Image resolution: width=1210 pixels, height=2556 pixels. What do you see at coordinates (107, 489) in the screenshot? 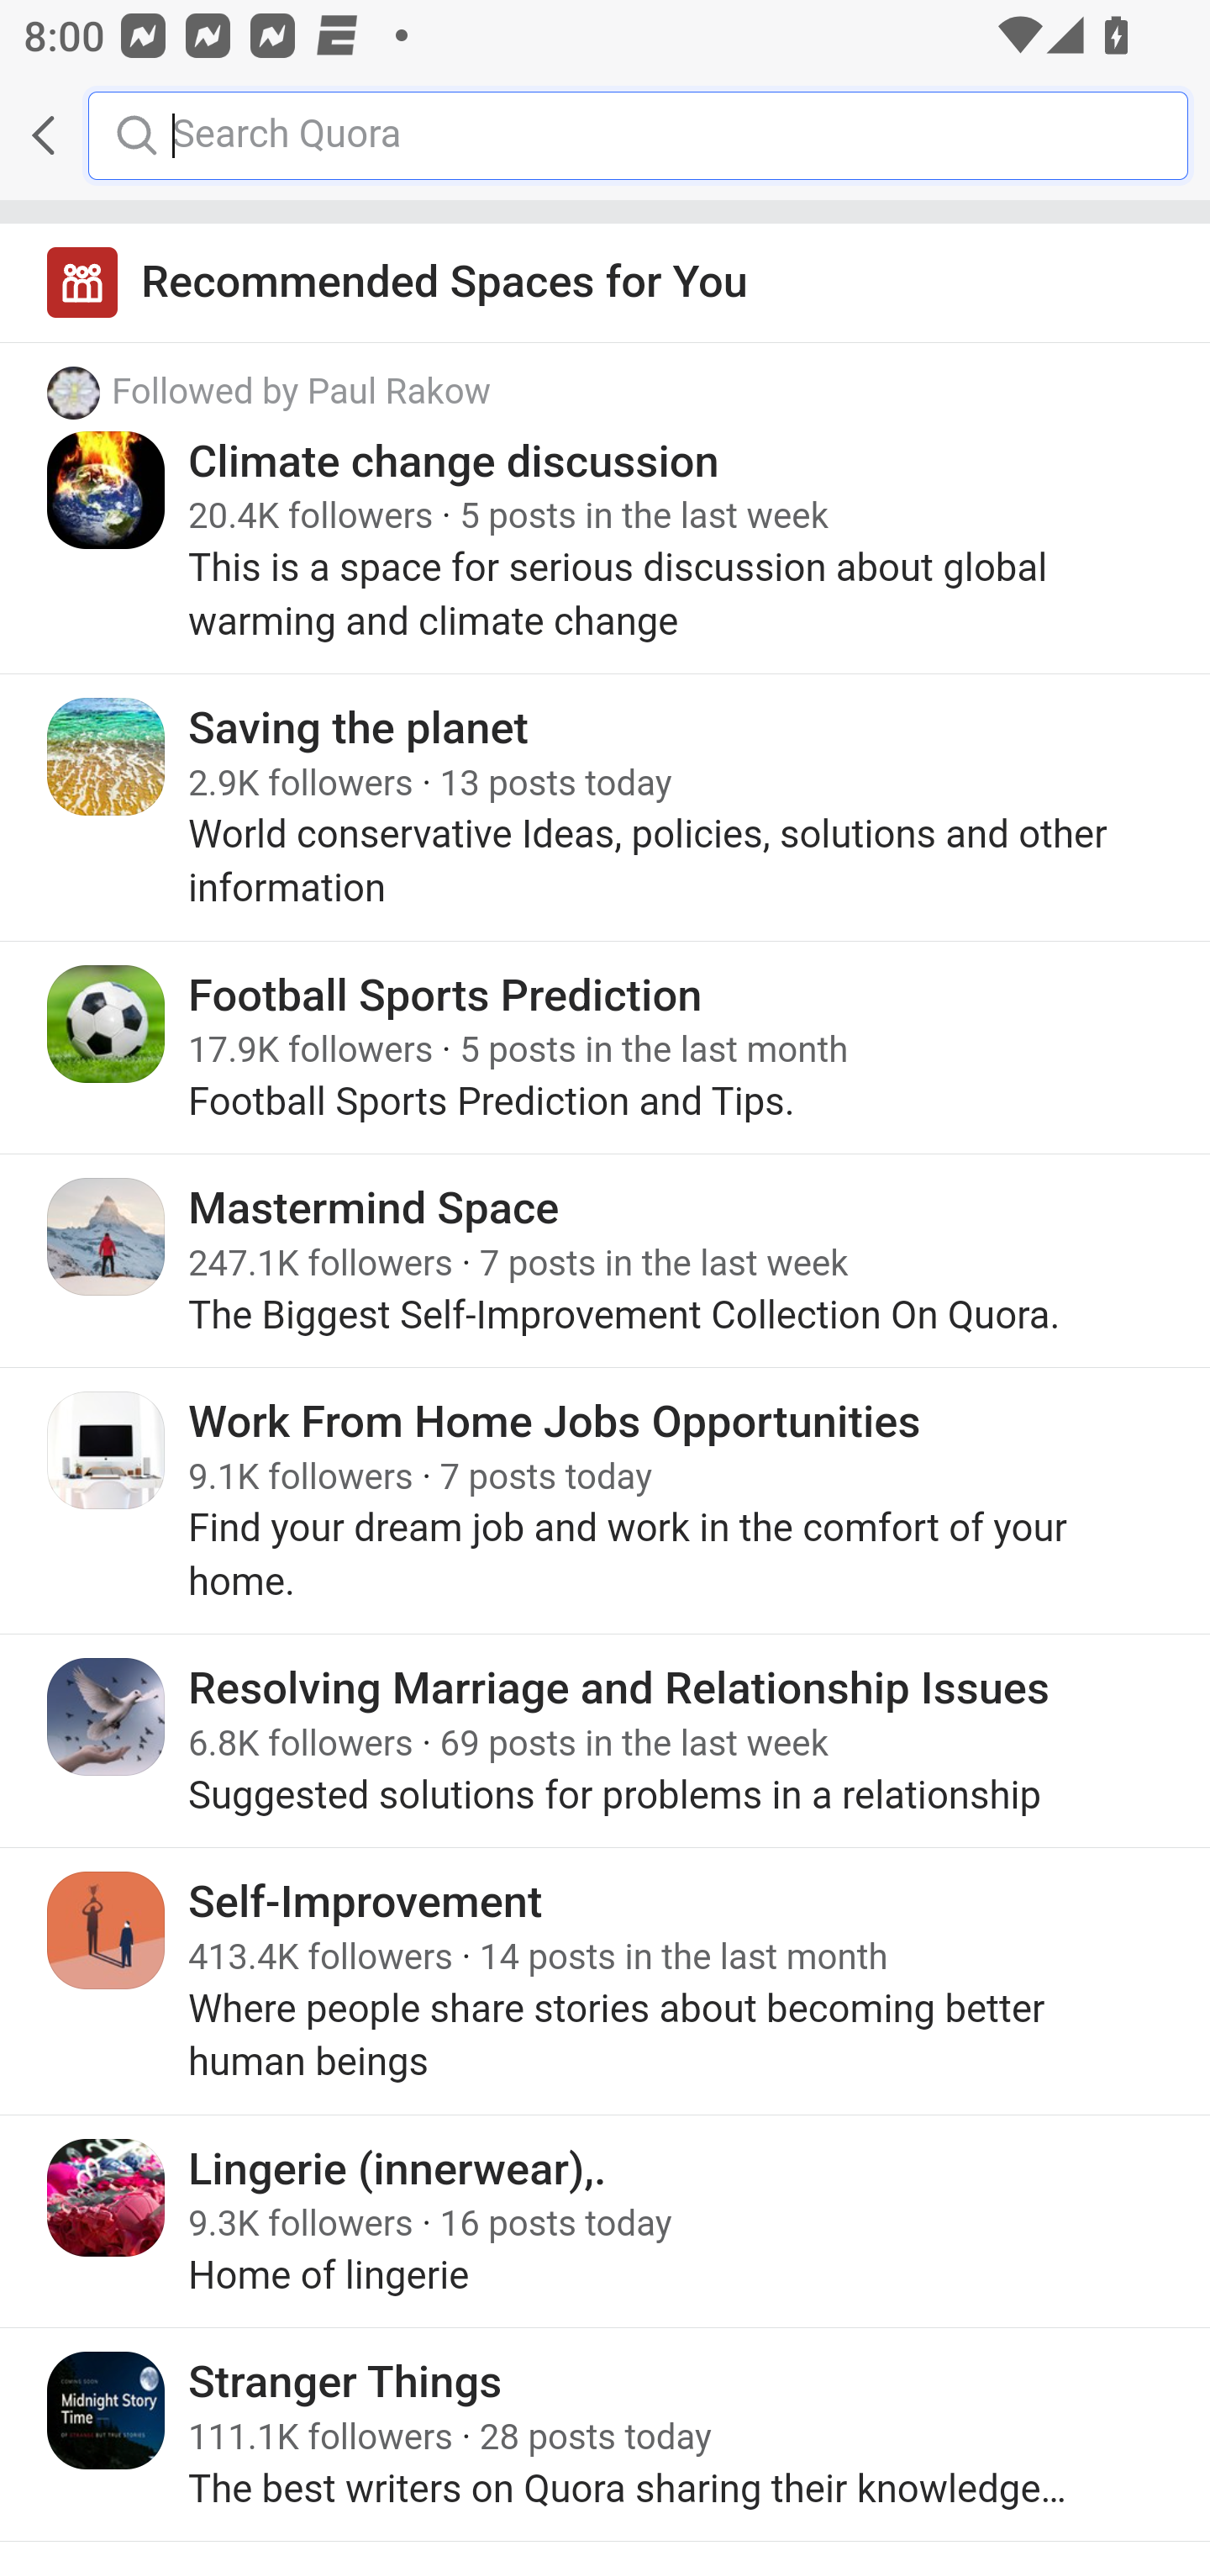
I see `Icon for Climate change discussion` at bounding box center [107, 489].